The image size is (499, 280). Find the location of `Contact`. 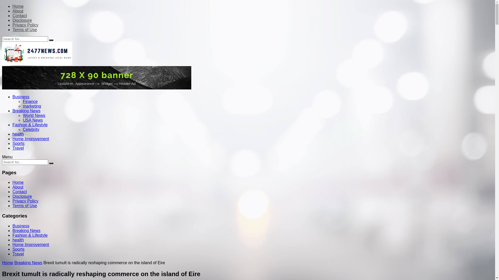

Contact is located at coordinates (20, 192).